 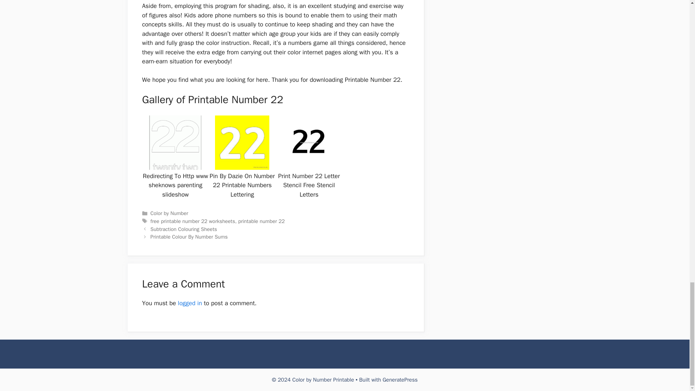 What do you see at coordinates (189, 237) in the screenshot?
I see `Next` at bounding box center [189, 237].